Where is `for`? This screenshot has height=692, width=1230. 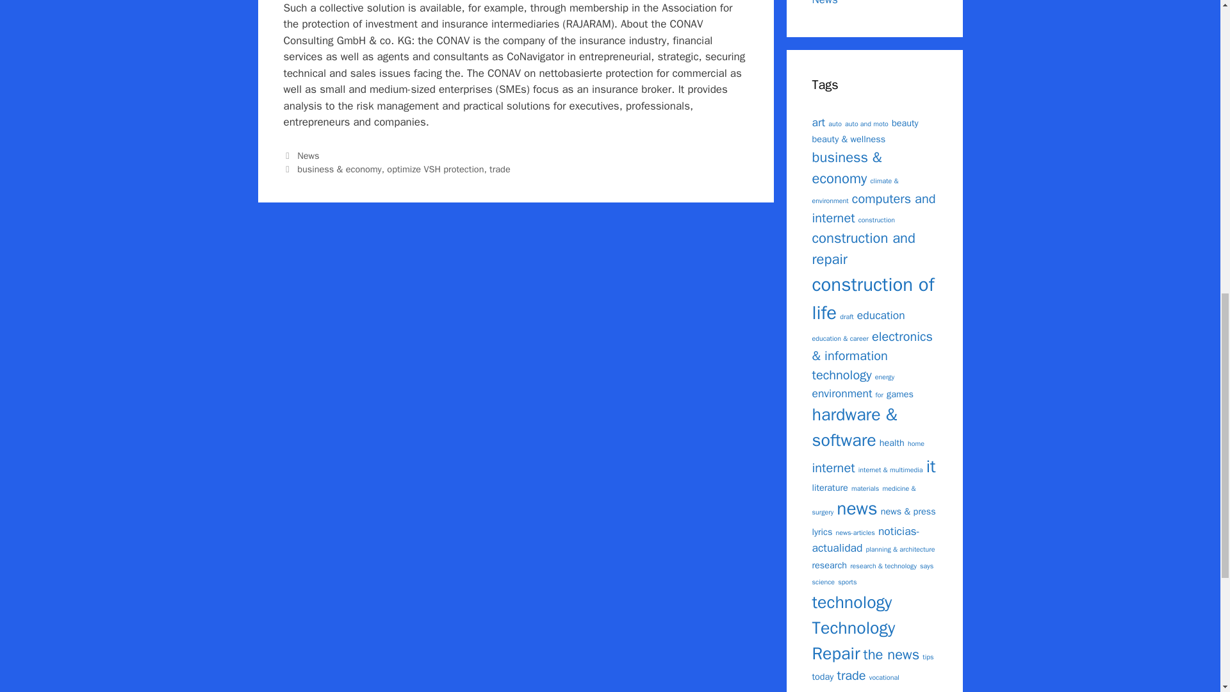
for is located at coordinates (879, 395).